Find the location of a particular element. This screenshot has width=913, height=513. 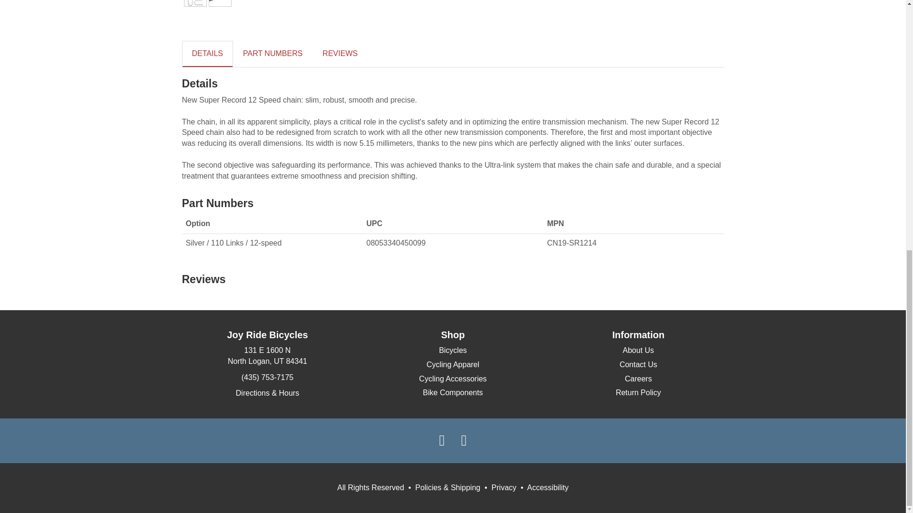

Color: Silver is located at coordinates (195, 3).